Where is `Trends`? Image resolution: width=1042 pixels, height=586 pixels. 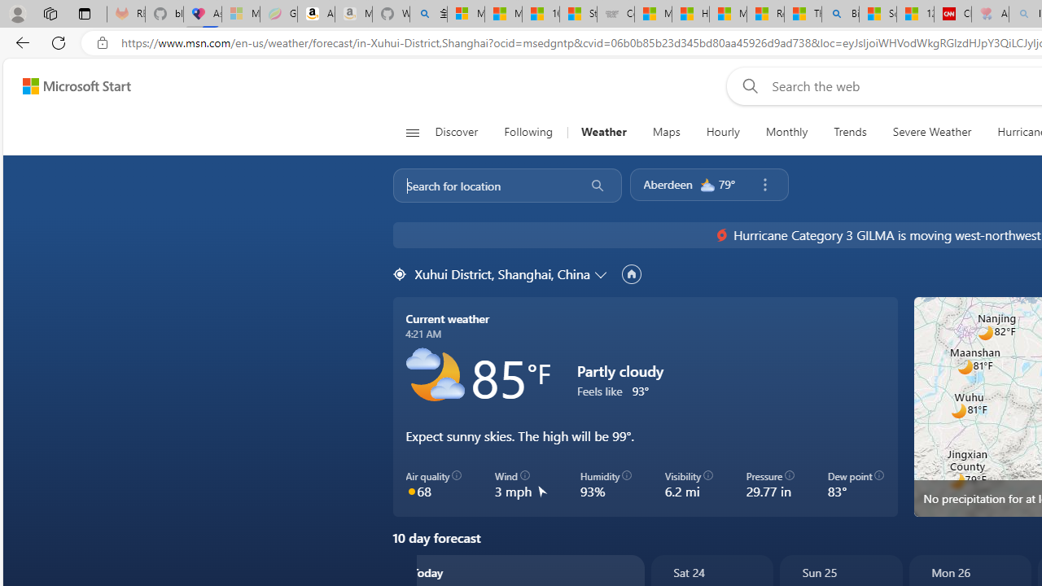 Trends is located at coordinates (850, 132).